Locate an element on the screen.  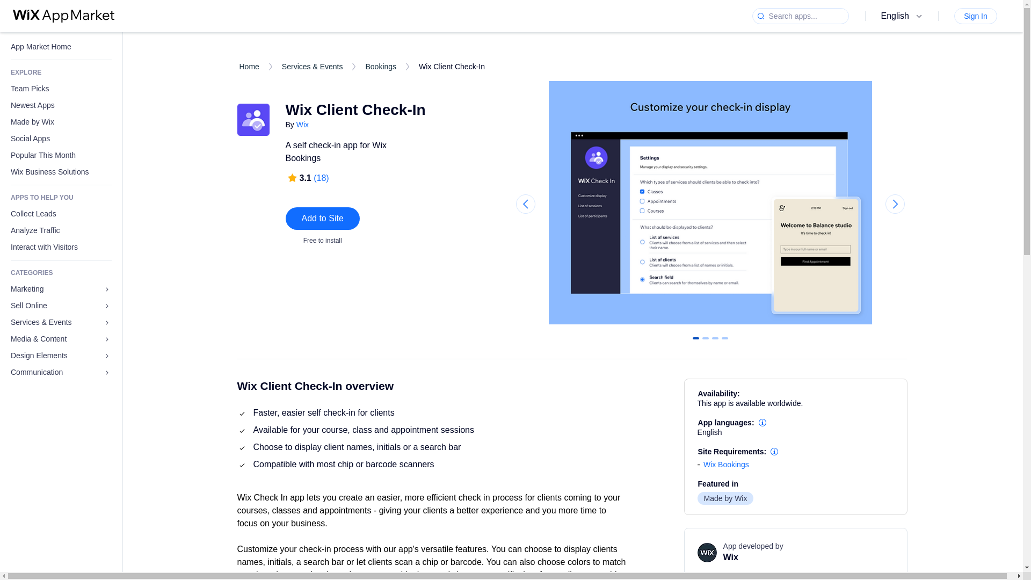
Collect Leads is located at coordinates (61, 214).